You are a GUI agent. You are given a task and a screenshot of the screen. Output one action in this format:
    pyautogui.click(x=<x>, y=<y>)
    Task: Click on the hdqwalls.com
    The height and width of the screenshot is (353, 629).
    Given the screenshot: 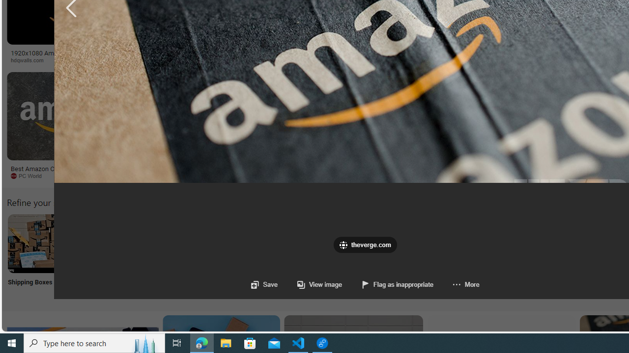 What is the action you would take?
    pyautogui.click(x=30, y=60)
    